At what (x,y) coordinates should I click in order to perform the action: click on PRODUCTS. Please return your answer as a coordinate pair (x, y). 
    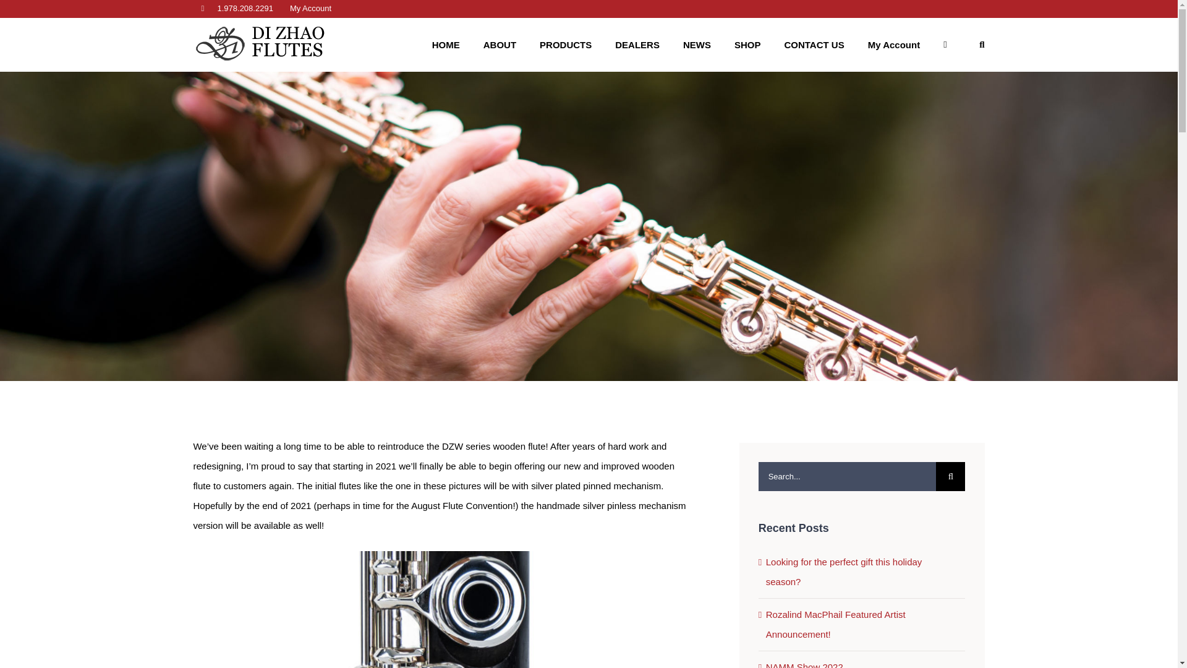
    Looking at the image, I should click on (565, 45).